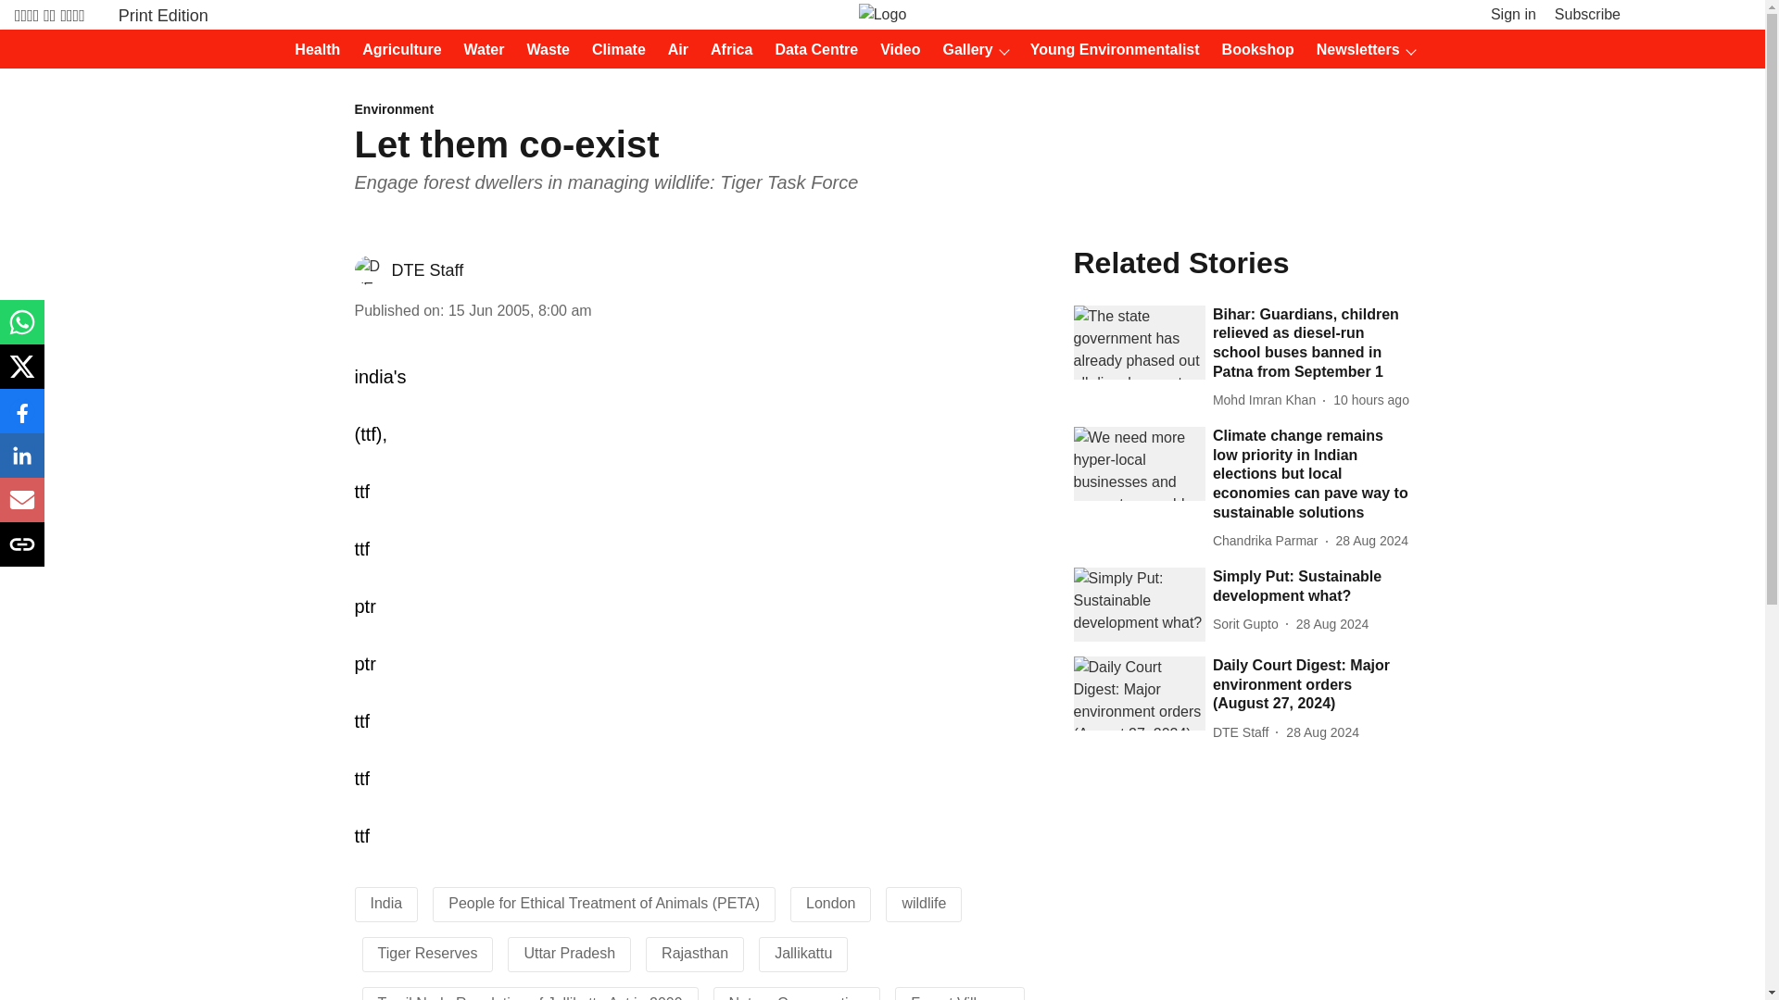 The height and width of the screenshot is (1000, 1779). What do you see at coordinates (163, 15) in the screenshot?
I see `Print Edition` at bounding box center [163, 15].